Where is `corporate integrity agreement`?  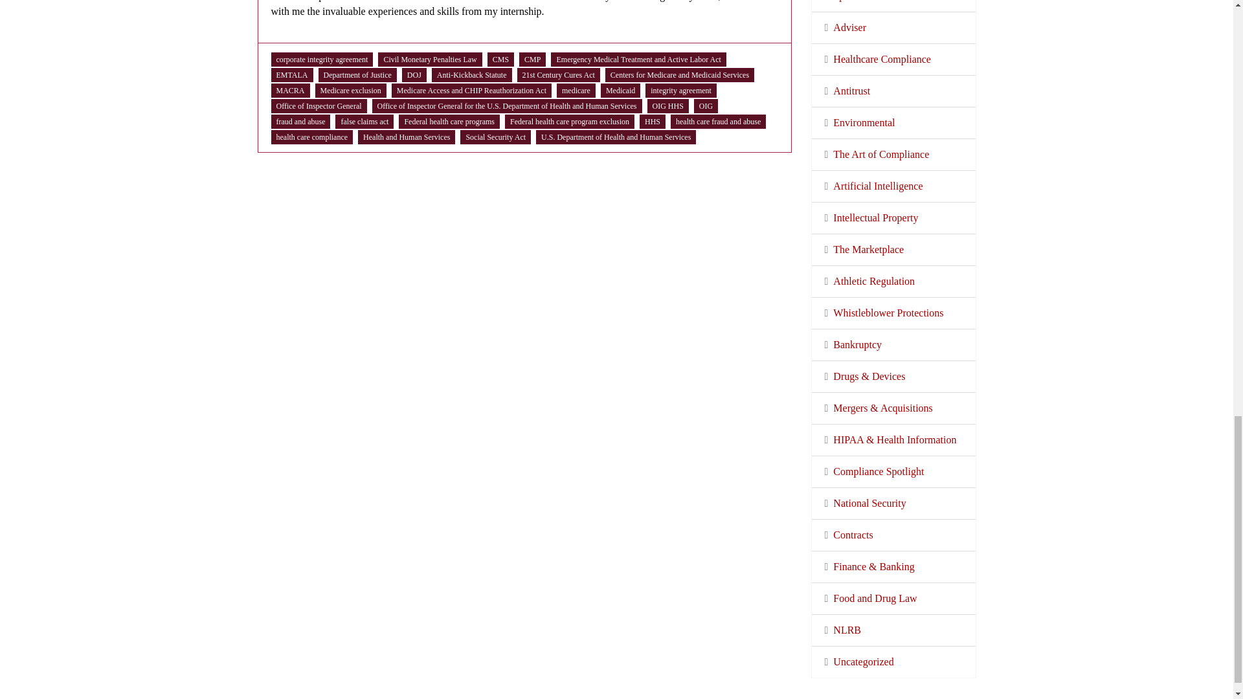
corporate integrity agreement is located at coordinates (322, 60).